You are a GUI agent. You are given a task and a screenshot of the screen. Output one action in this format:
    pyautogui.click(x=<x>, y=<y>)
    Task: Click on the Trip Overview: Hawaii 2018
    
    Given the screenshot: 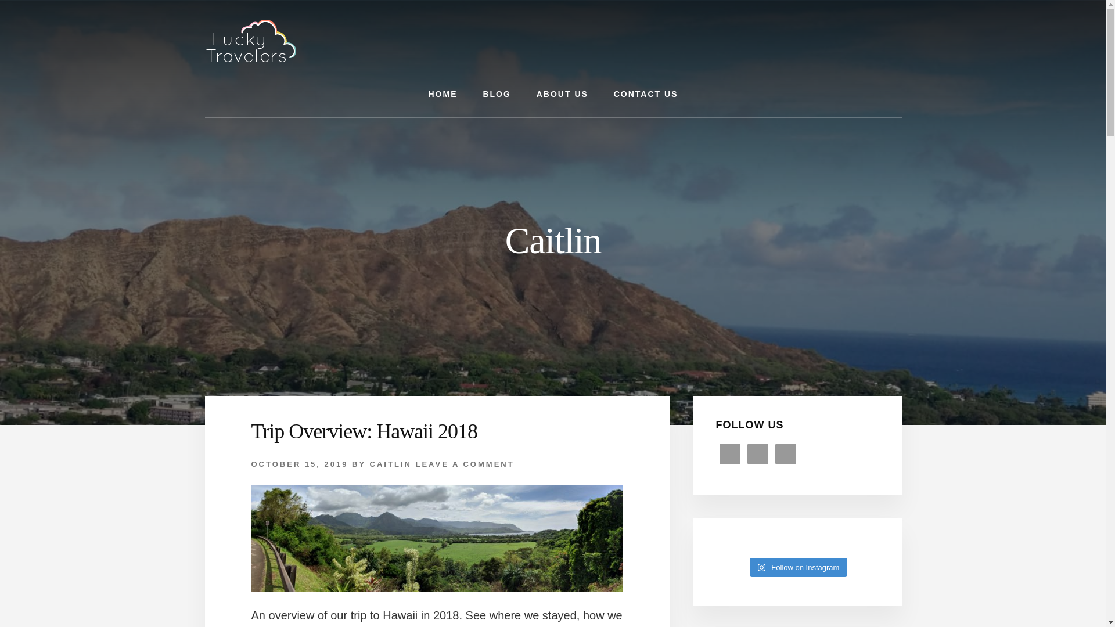 What is the action you would take?
    pyautogui.click(x=364, y=431)
    